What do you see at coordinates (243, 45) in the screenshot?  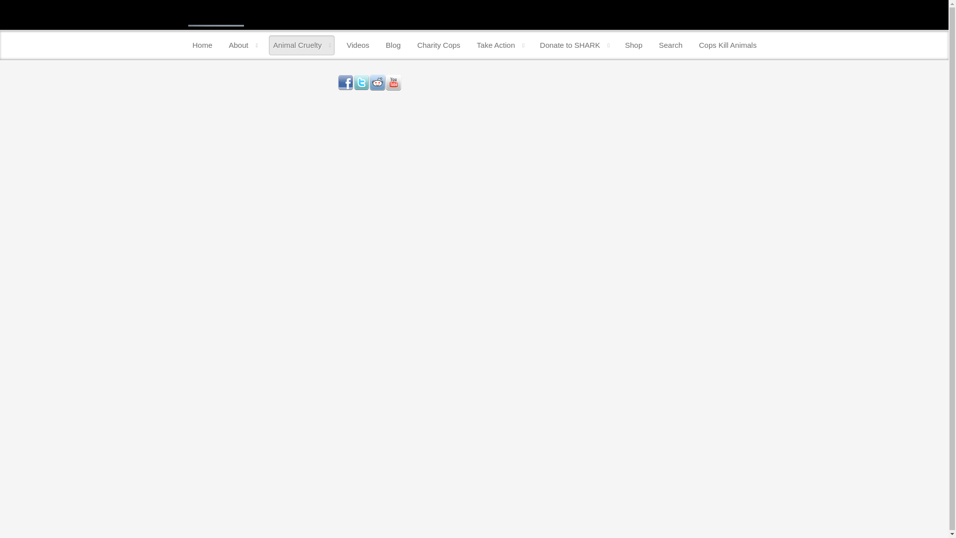 I see `About` at bounding box center [243, 45].